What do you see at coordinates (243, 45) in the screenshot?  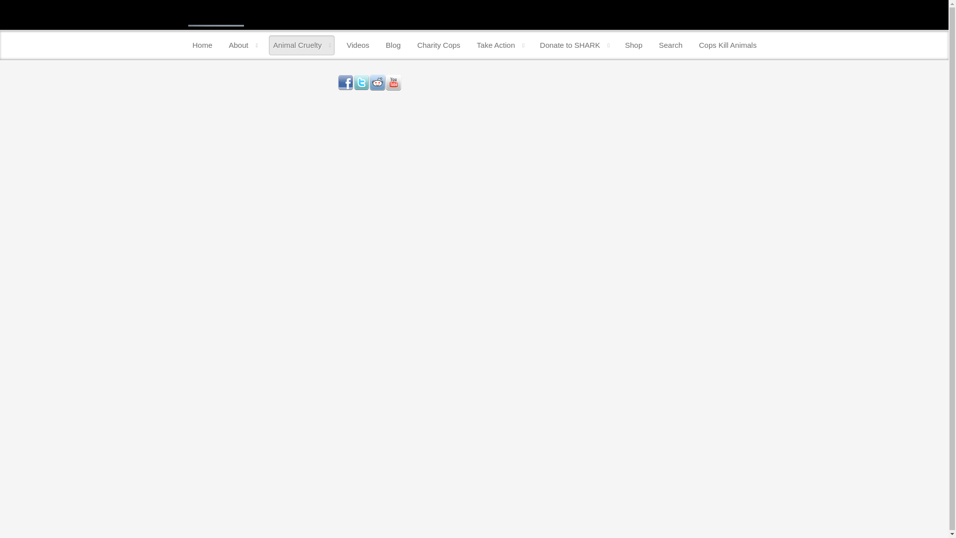 I see `About` at bounding box center [243, 45].